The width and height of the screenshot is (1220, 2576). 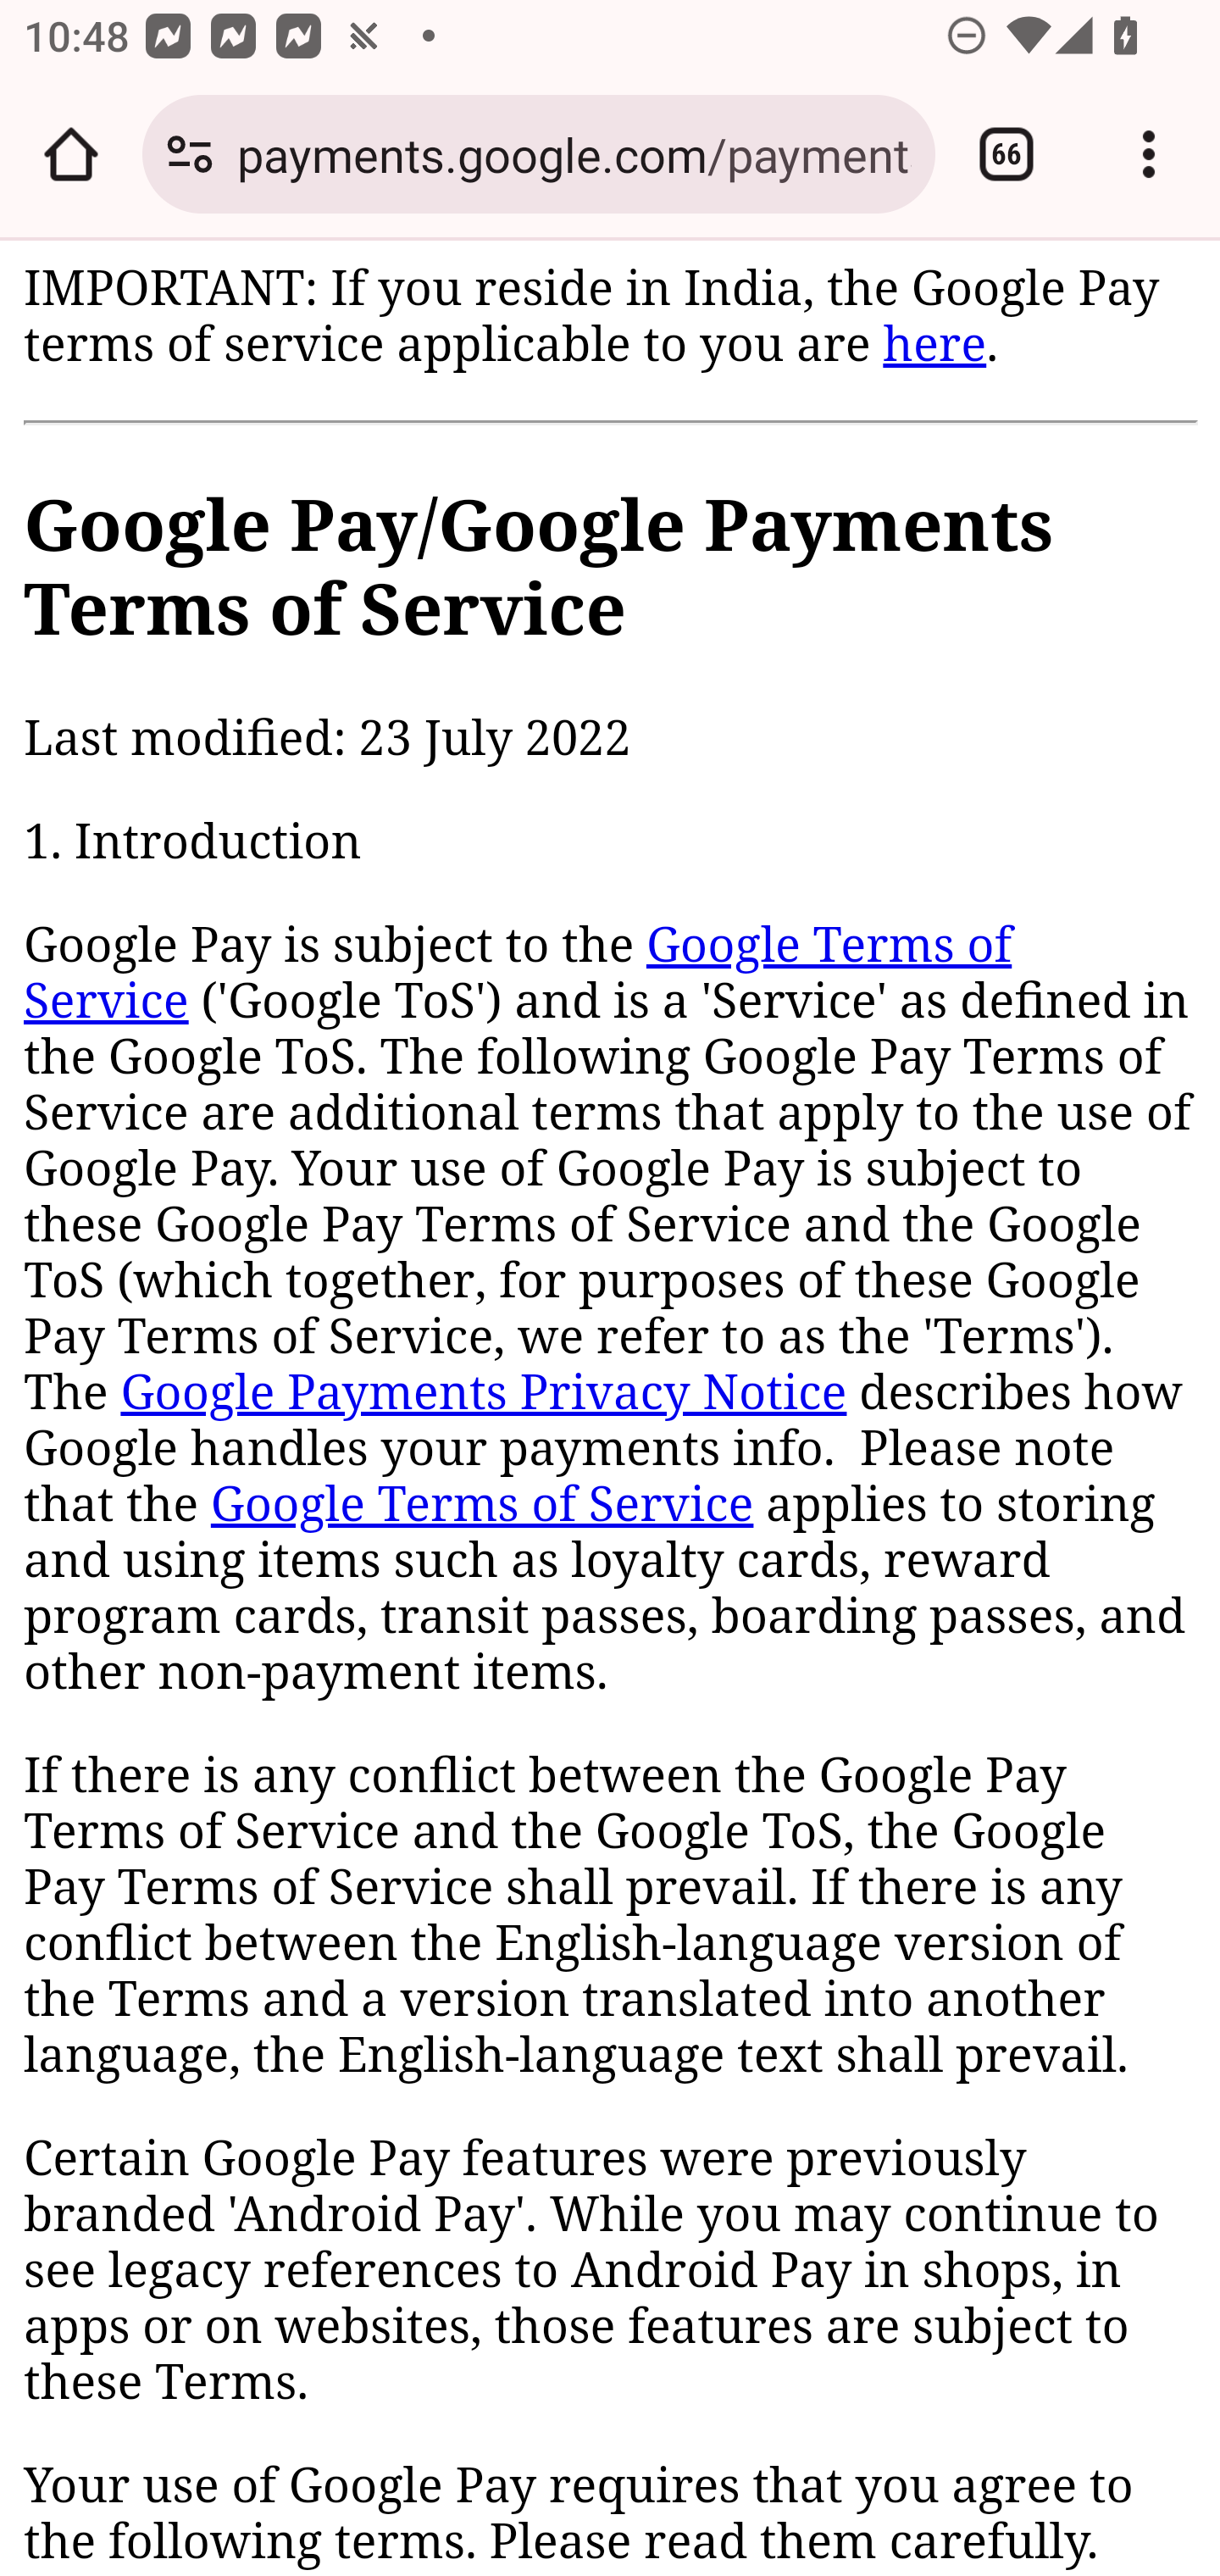 I want to click on Google Terms of Service, so click(x=481, y=1505).